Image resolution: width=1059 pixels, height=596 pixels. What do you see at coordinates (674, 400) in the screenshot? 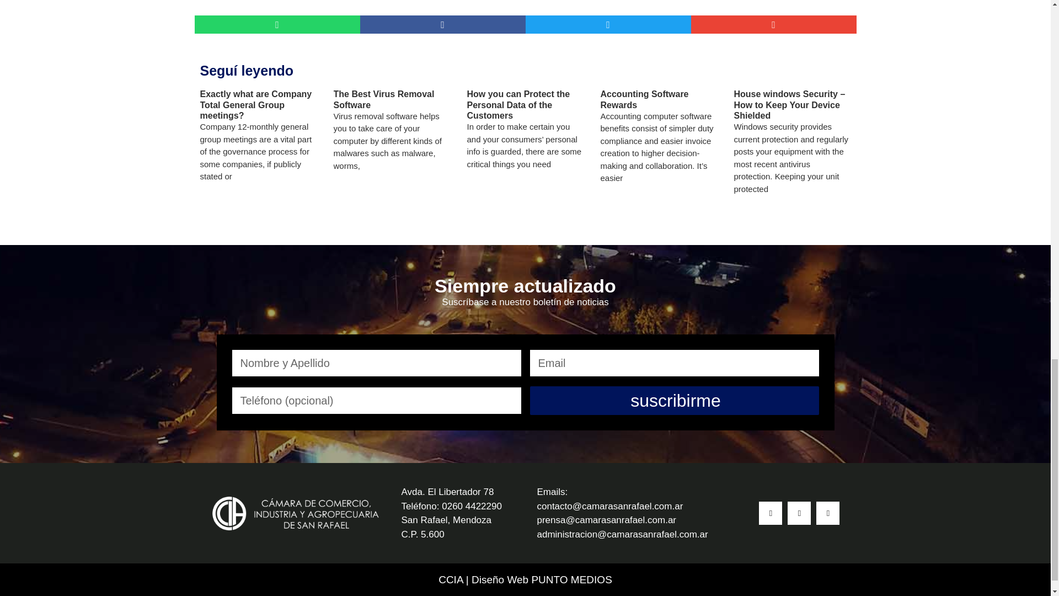
I see `suscribirme` at bounding box center [674, 400].